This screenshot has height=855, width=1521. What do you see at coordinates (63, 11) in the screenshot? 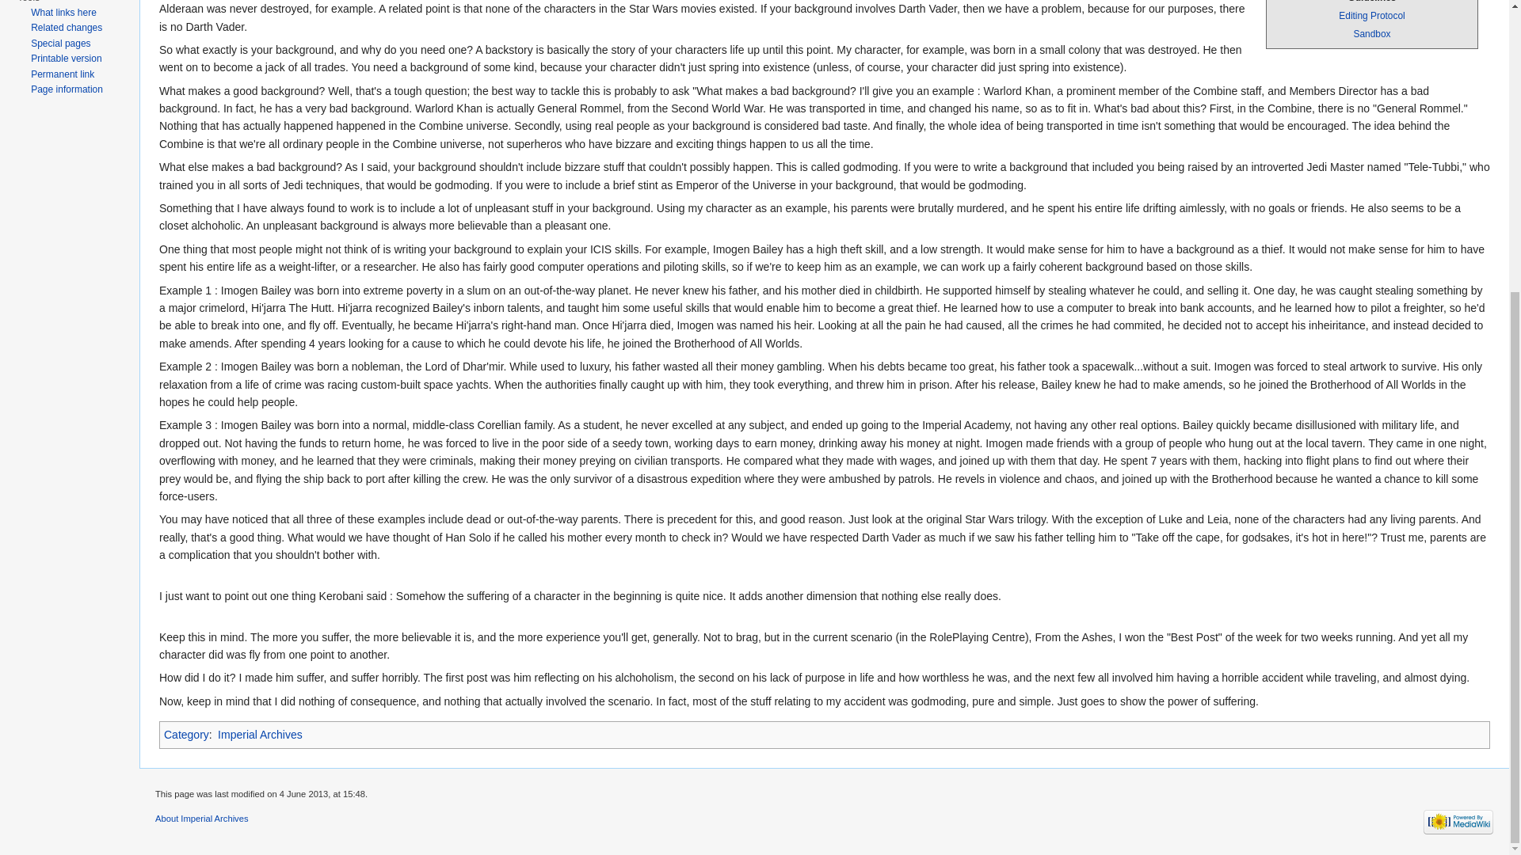
I see `What links here` at bounding box center [63, 11].